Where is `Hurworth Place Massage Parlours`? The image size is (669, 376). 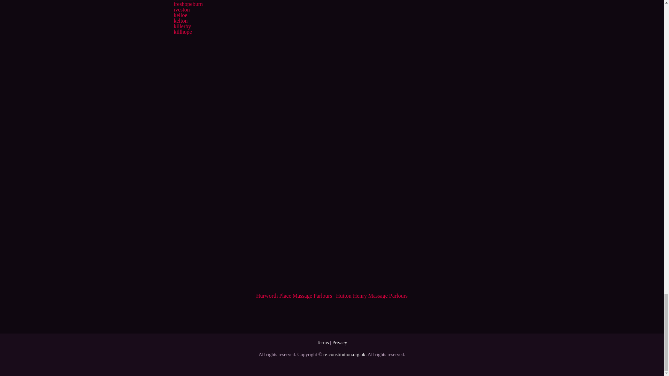
Hurworth Place Massage Parlours is located at coordinates (294, 296).